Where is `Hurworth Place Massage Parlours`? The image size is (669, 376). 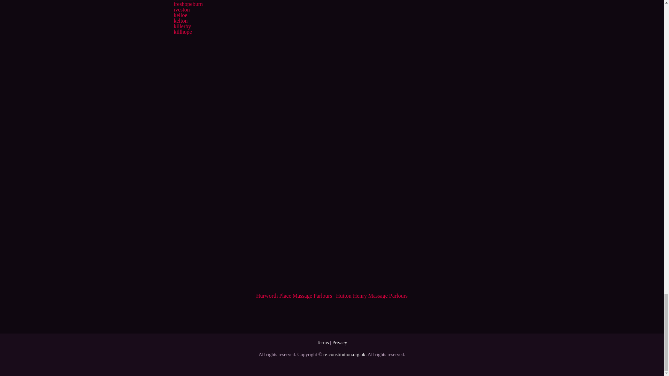
Hurworth Place Massage Parlours is located at coordinates (294, 296).